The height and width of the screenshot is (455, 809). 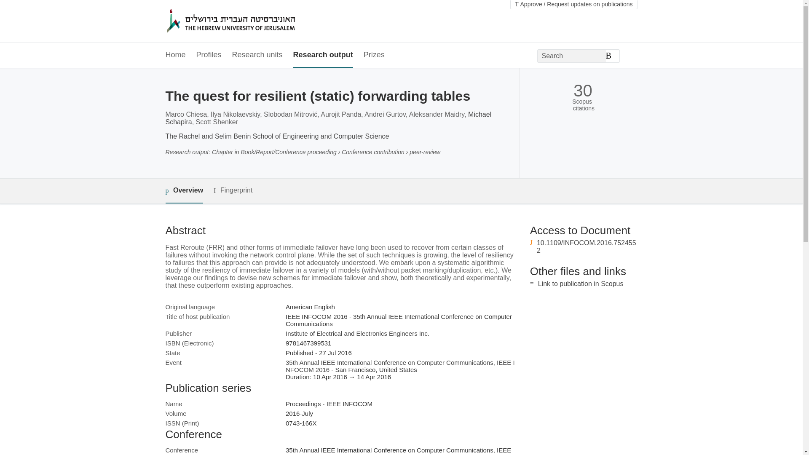 What do you see at coordinates (184, 191) in the screenshot?
I see `Overview` at bounding box center [184, 191].